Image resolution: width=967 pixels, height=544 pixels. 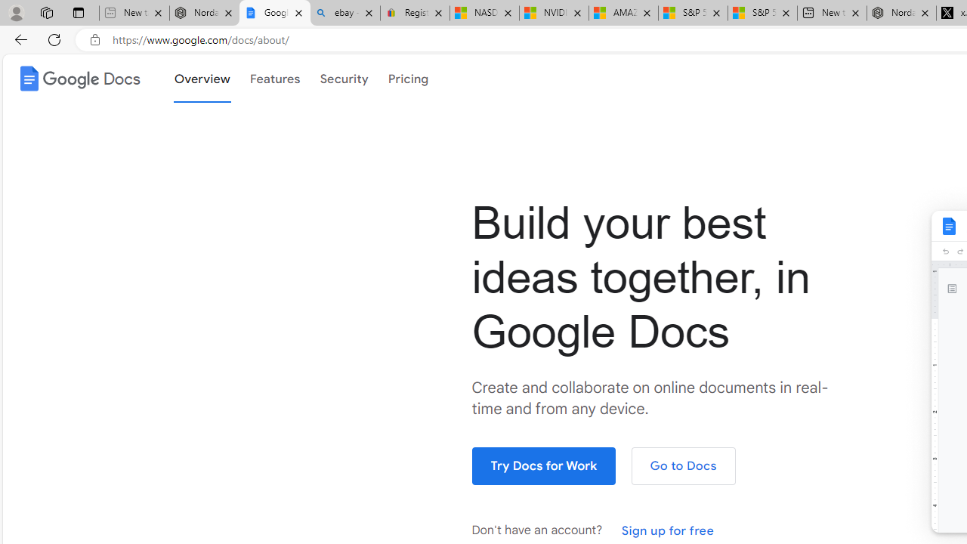 I want to click on Overview, so click(x=202, y=79).